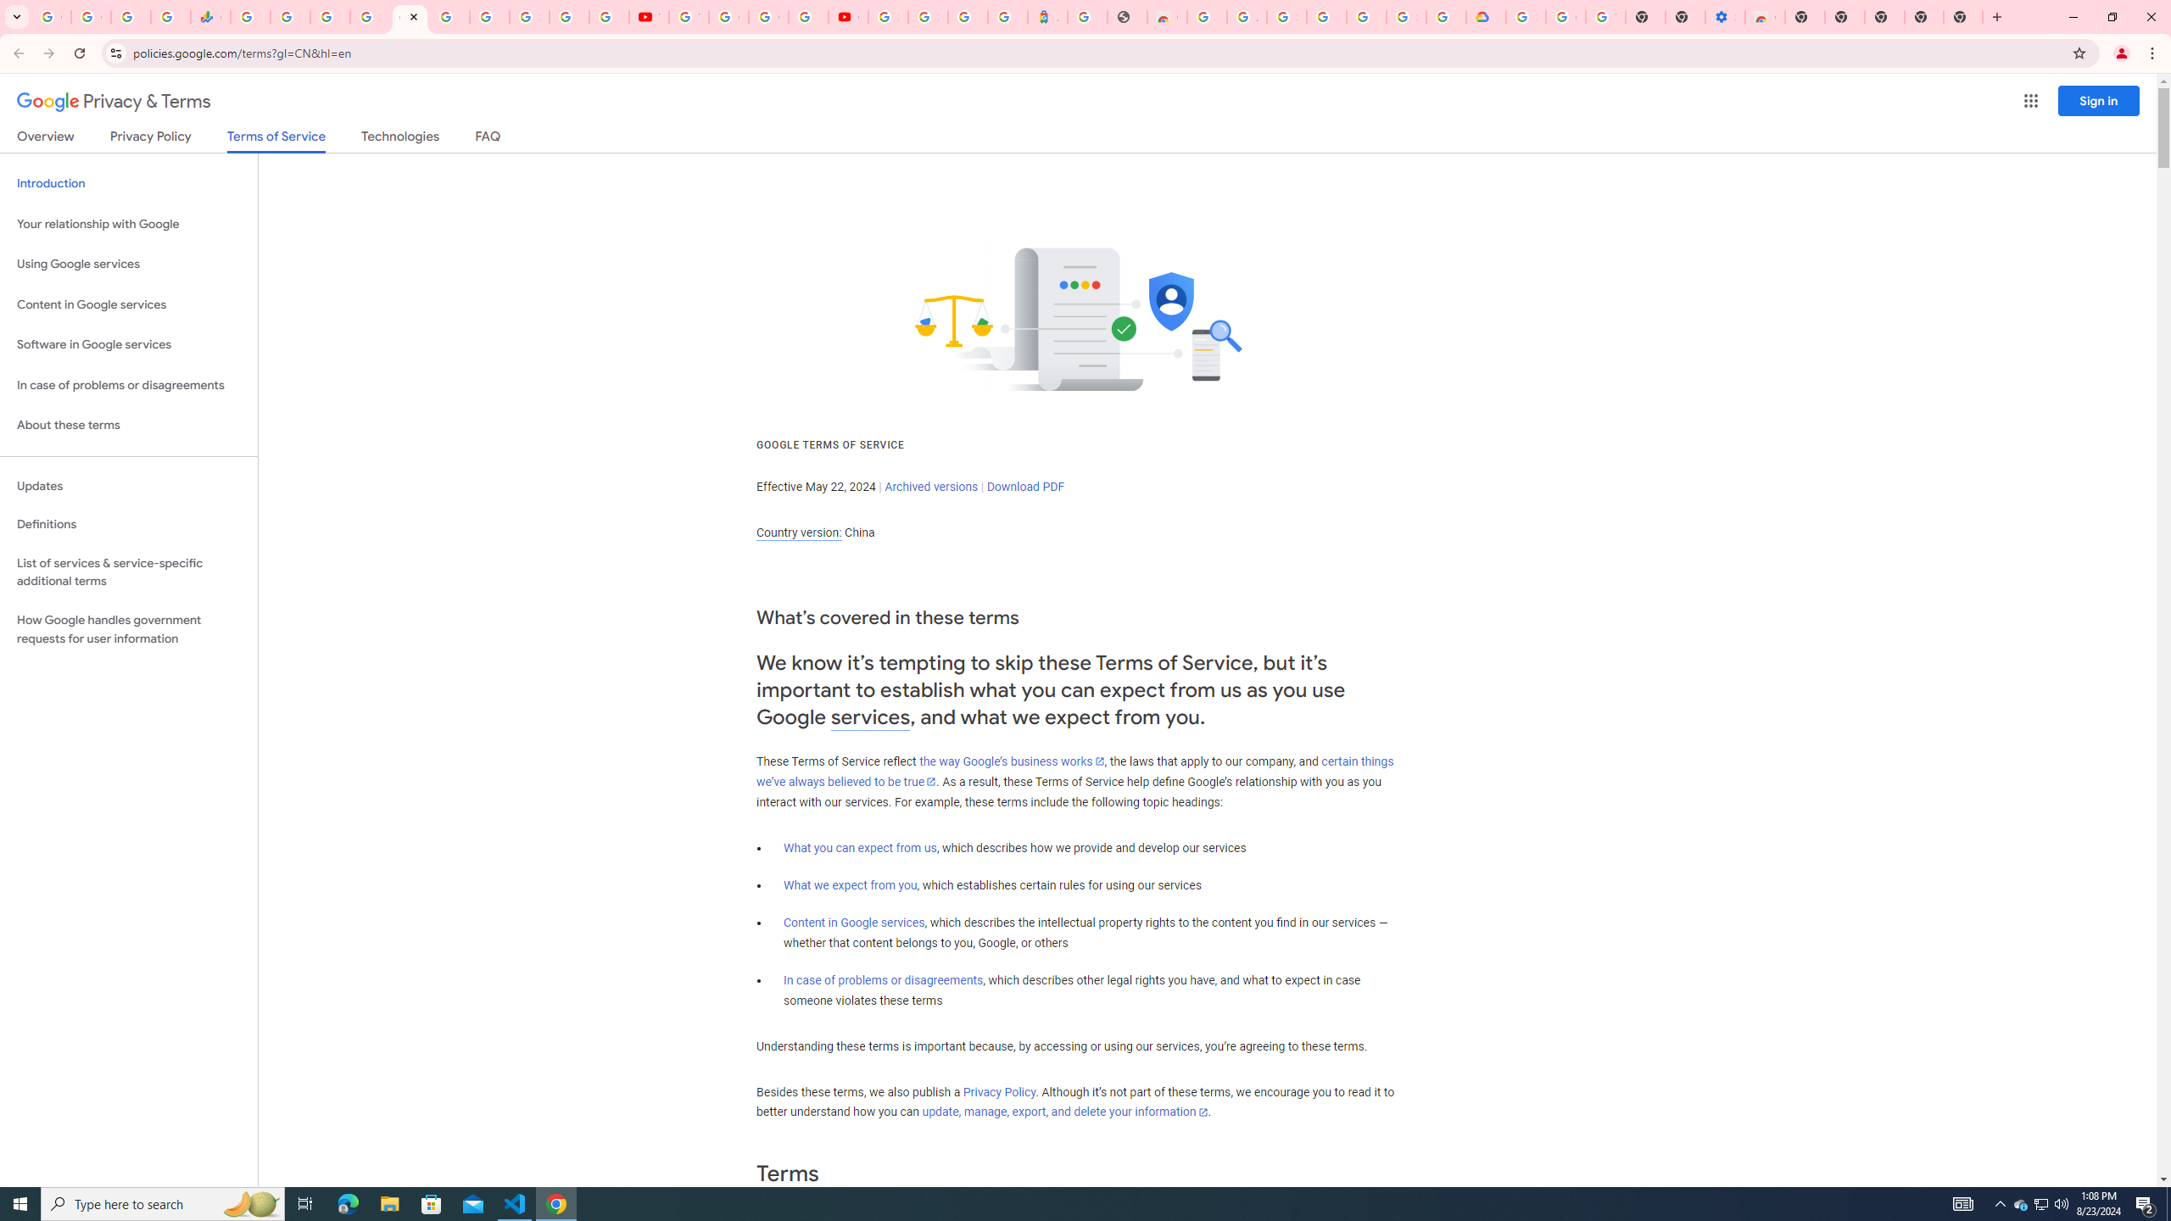 This screenshot has height=1221, width=2171. Describe the element at coordinates (129, 265) in the screenshot. I see `Using Google services` at that location.